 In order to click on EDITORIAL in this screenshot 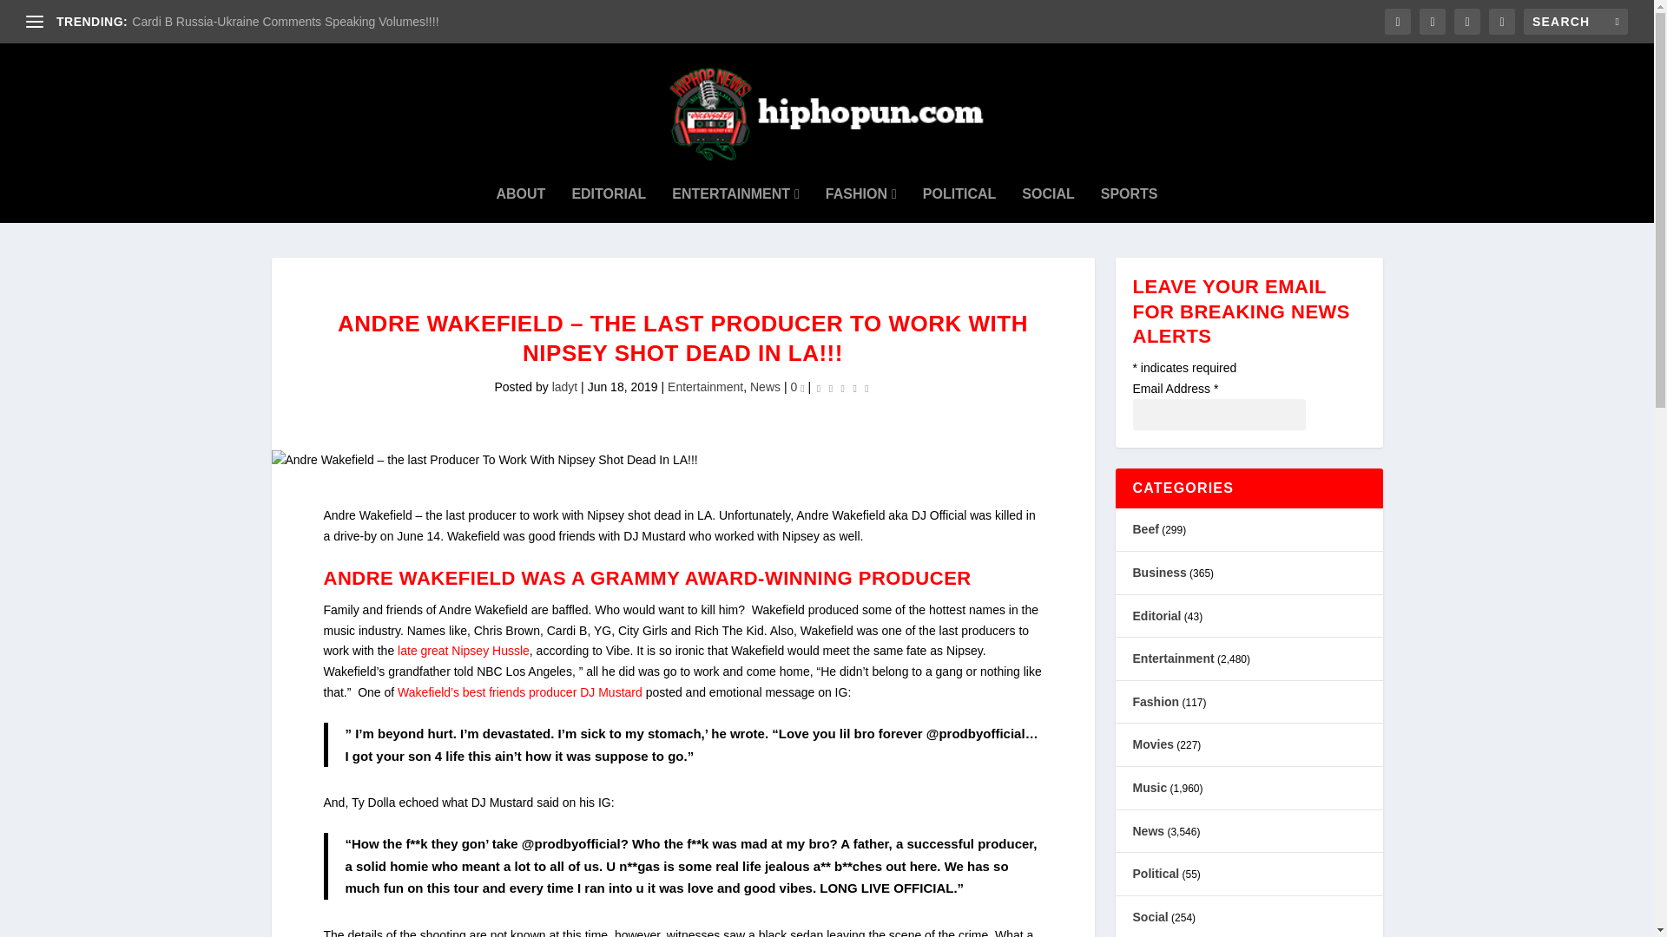, I will do `click(609, 194)`.